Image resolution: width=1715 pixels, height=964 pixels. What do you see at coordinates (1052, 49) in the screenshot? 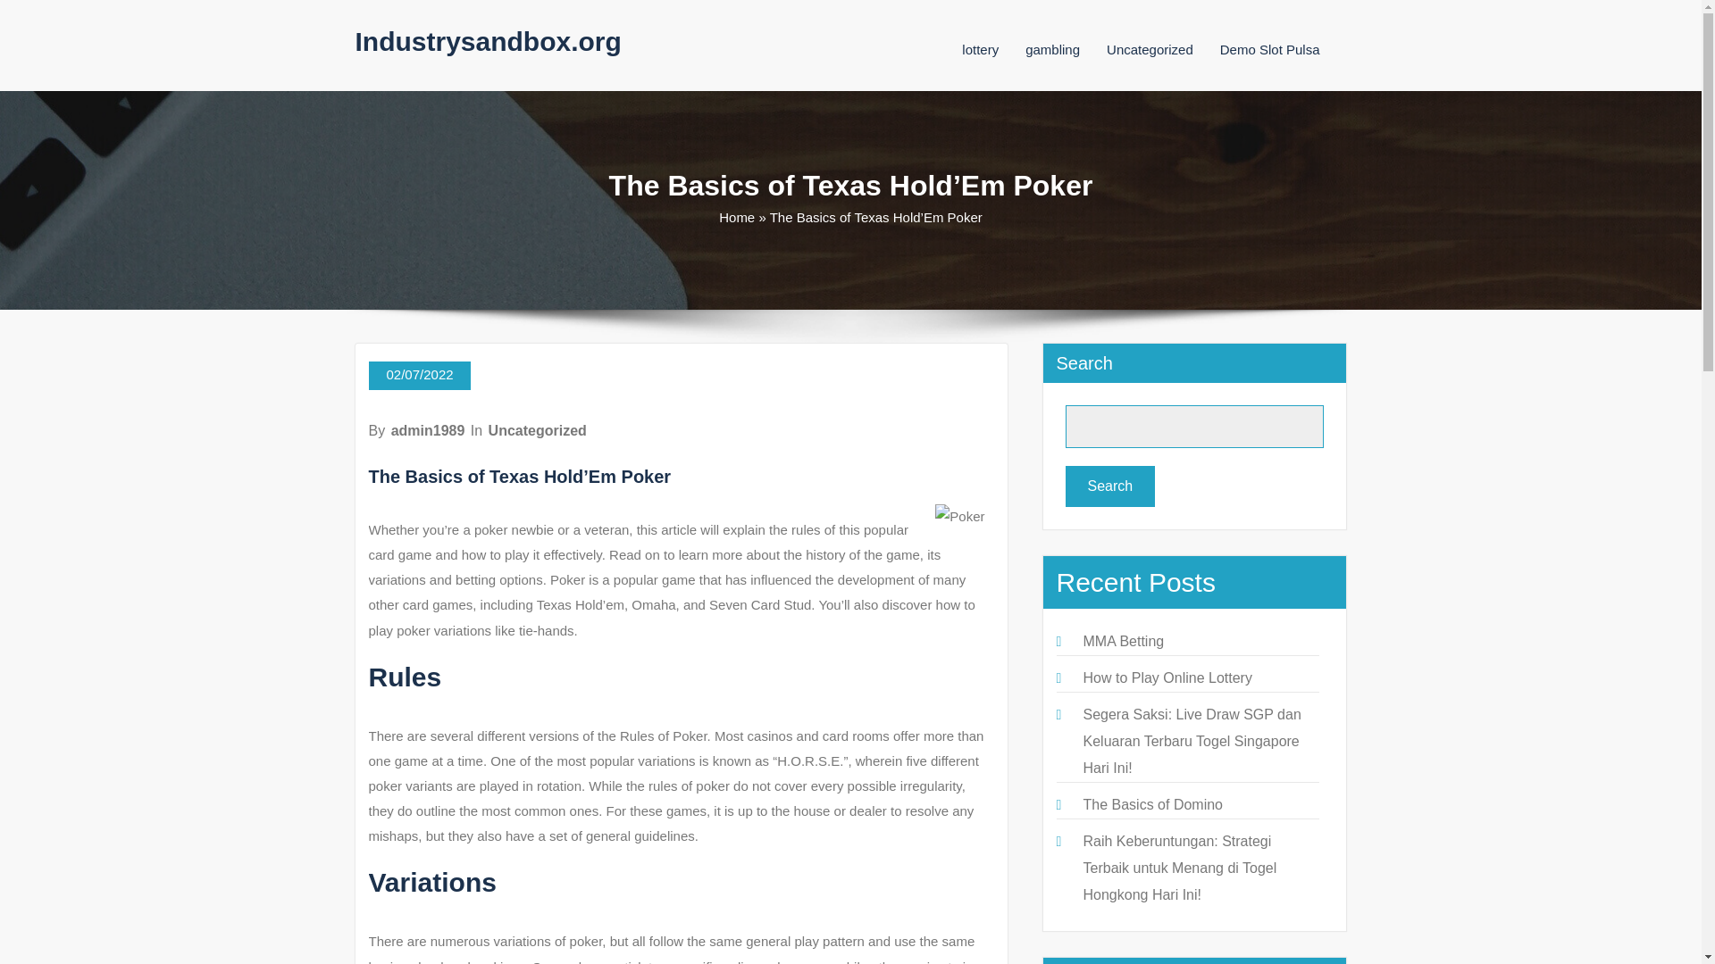
I see `gambling` at bounding box center [1052, 49].